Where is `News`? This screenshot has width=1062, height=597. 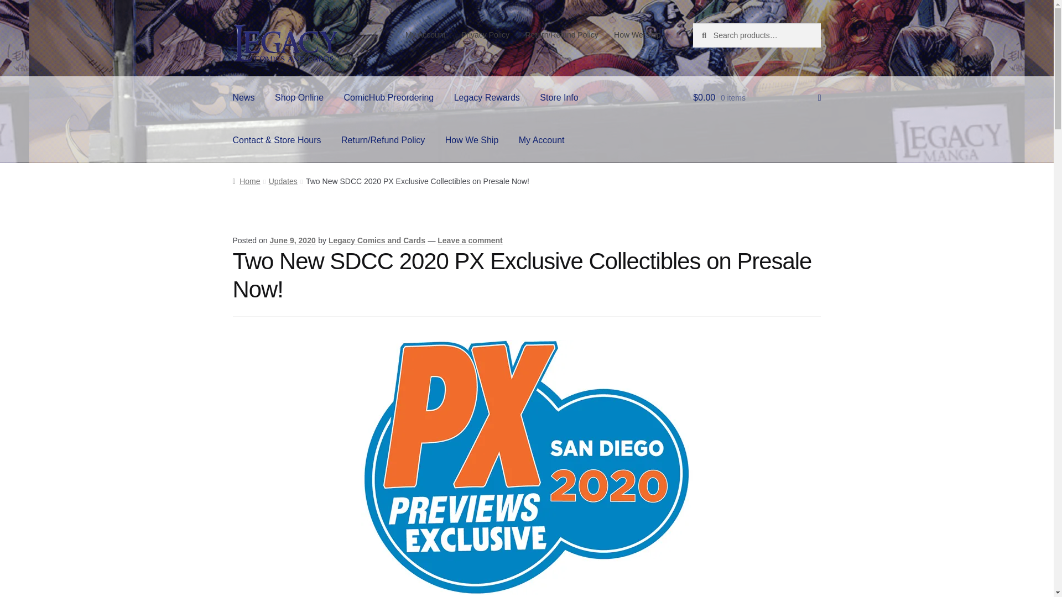 News is located at coordinates (243, 98).